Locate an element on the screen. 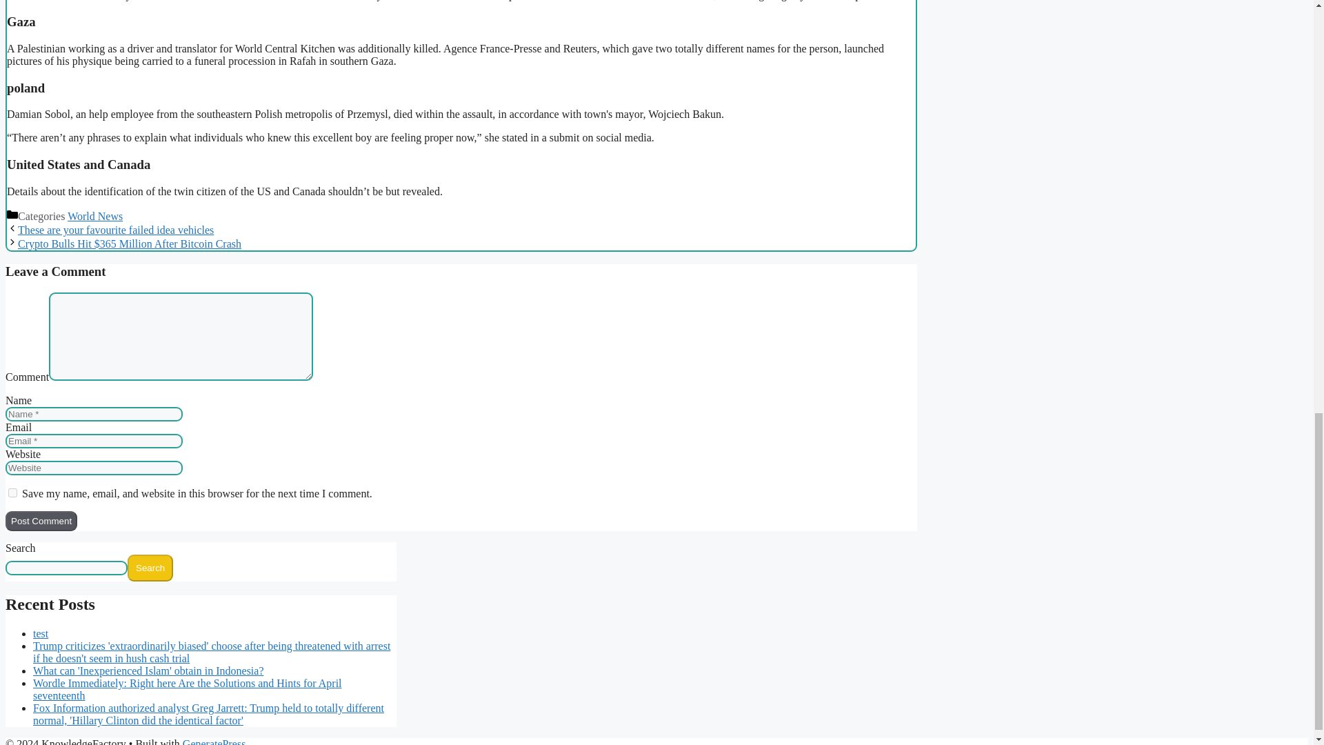 The width and height of the screenshot is (1324, 745). World News is located at coordinates (95, 215).